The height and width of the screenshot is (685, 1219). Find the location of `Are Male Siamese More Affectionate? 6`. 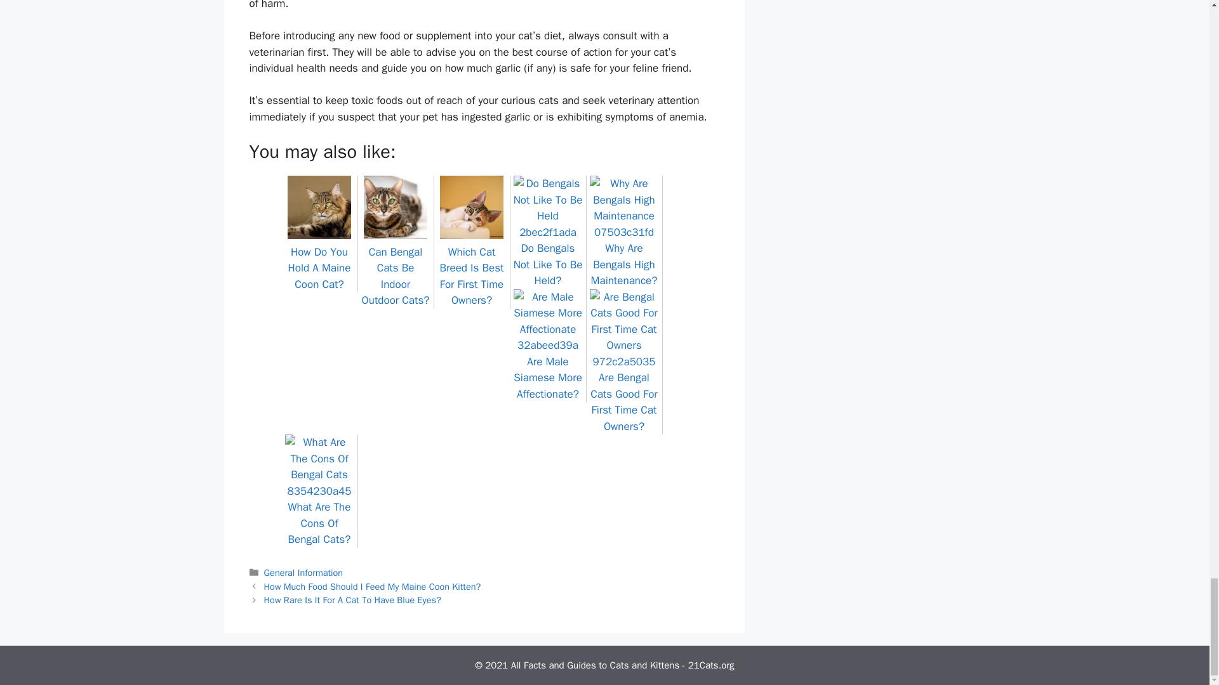

Are Male Siamese More Affectionate? 6 is located at coordinates (547, 321).